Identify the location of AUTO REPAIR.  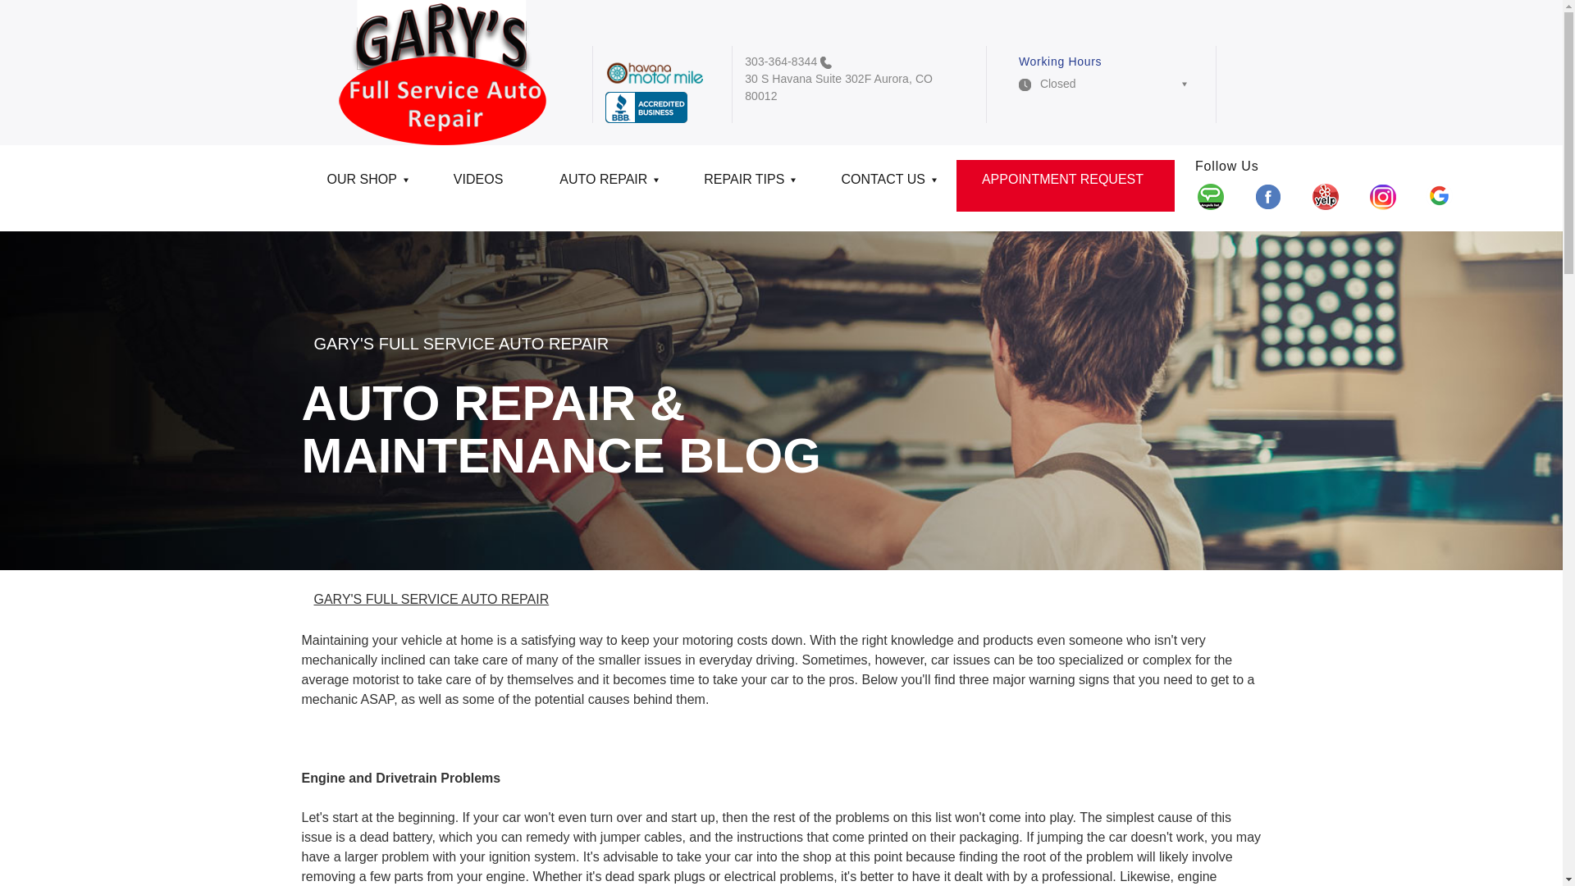
(605, 185).